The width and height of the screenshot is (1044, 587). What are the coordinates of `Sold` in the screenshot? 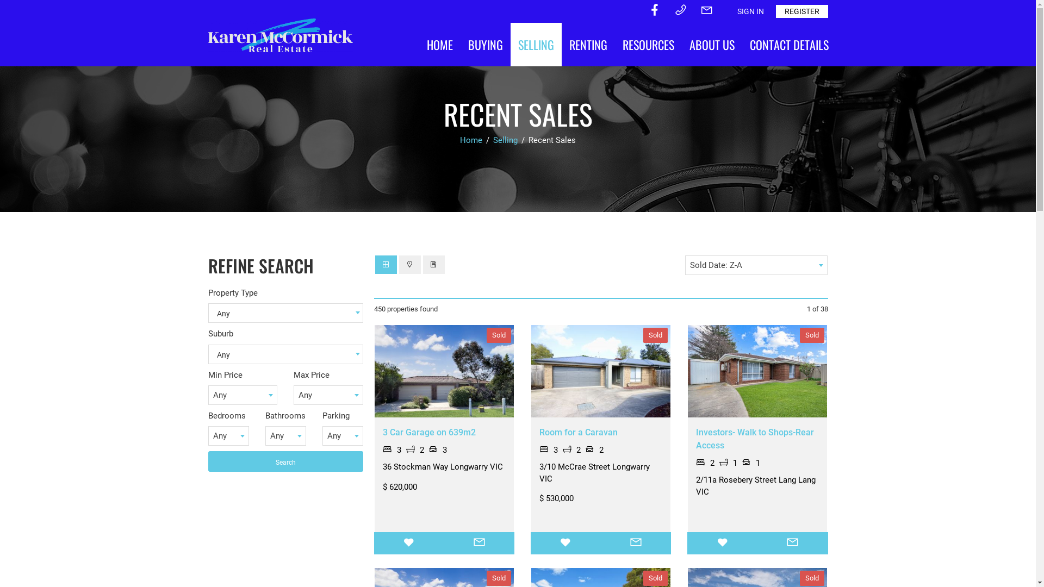 It's located at (757, 371).